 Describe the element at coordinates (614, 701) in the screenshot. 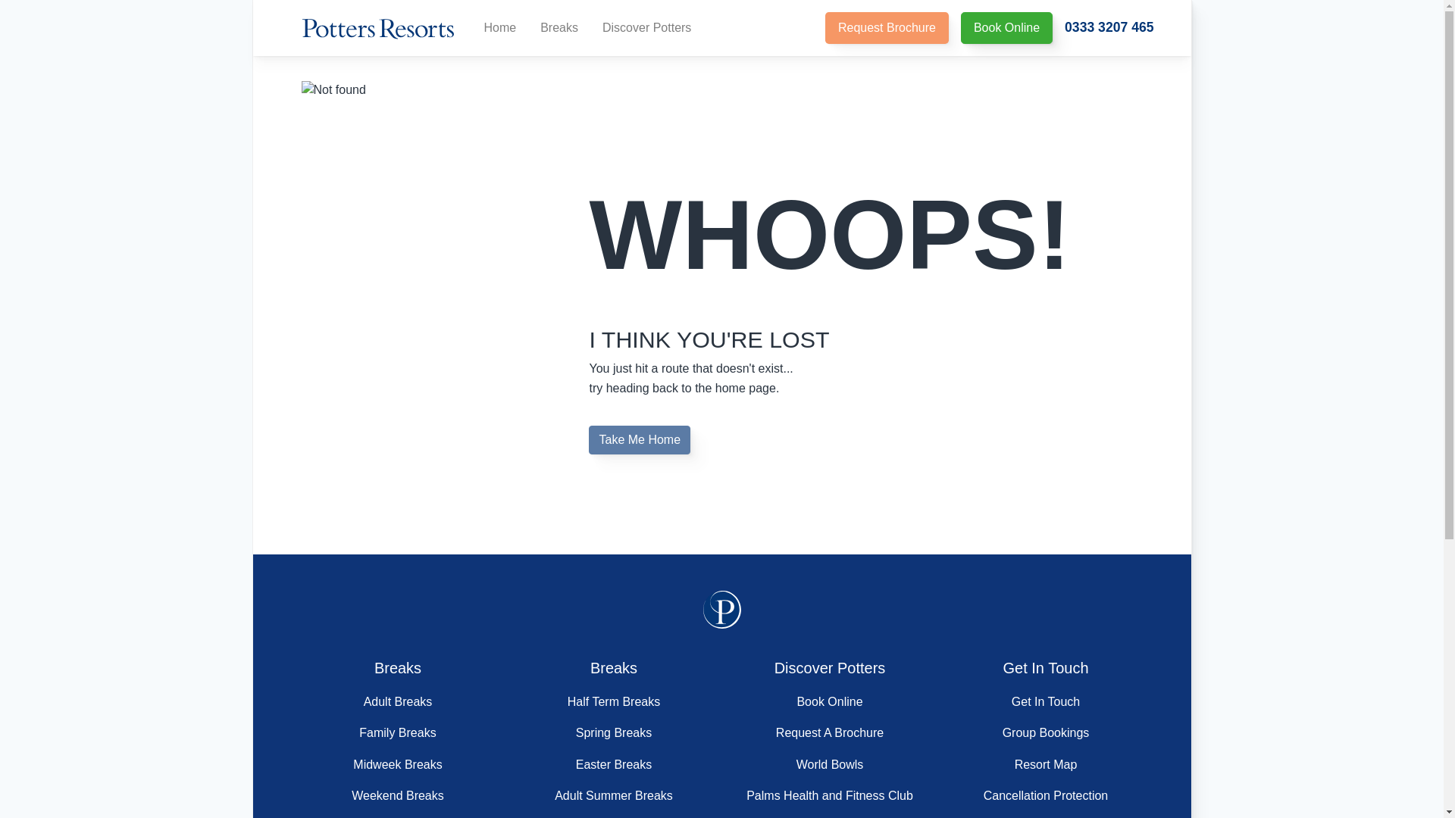

I see `Half Term Breaks` at that location.